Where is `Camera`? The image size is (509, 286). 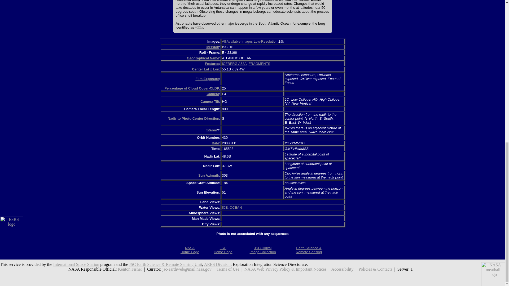 Camera is located at coordinates (213, 94).